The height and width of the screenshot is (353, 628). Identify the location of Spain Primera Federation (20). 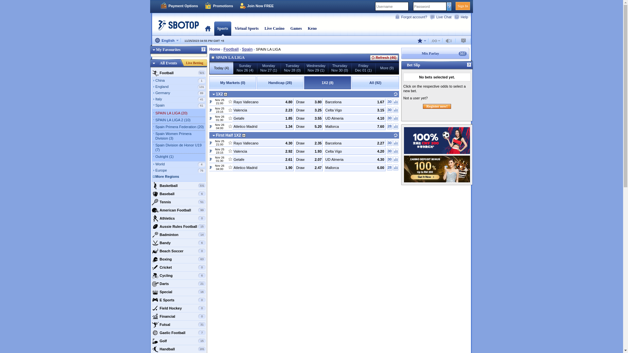
(180, 127).